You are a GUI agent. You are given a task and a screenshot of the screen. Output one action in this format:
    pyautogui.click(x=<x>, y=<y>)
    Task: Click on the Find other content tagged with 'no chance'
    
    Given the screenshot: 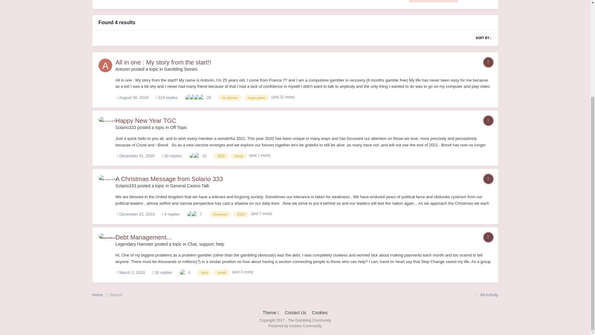 What is the action you would take?
    pyautogui.click(x=230, y=97)
    